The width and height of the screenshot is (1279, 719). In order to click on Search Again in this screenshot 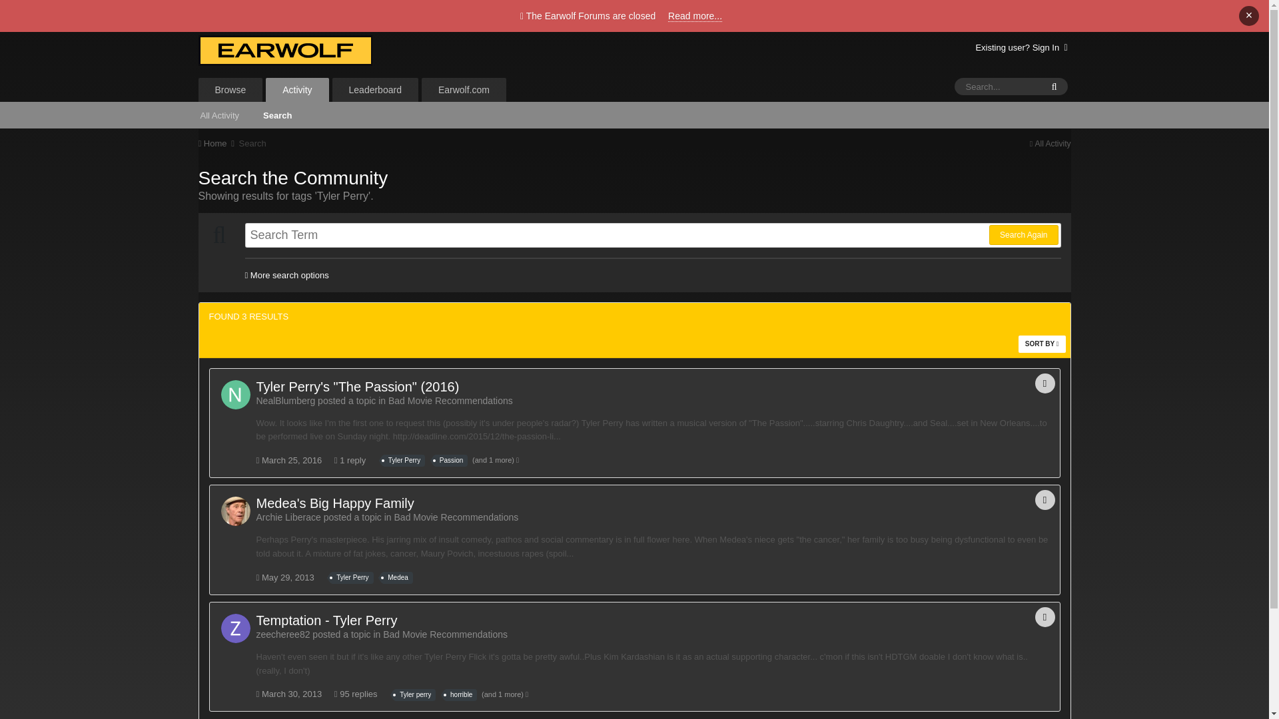, I will do `click(1023, 235)`.